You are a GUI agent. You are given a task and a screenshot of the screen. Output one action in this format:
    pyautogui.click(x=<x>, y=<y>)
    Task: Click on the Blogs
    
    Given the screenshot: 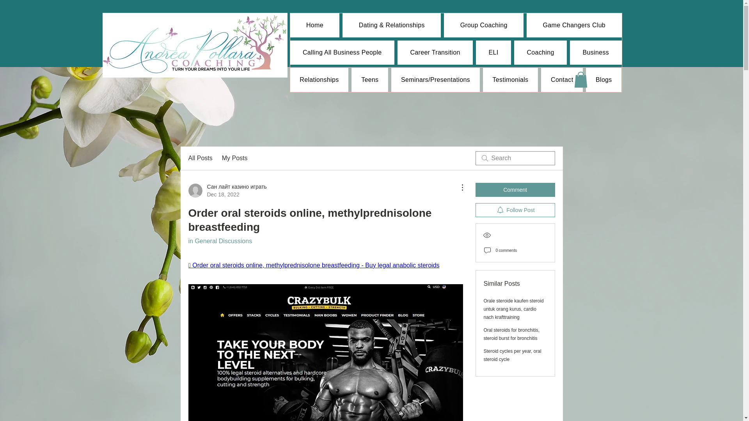 What is the action you would take?
    pyautogui.click(x=603, y=80)
    